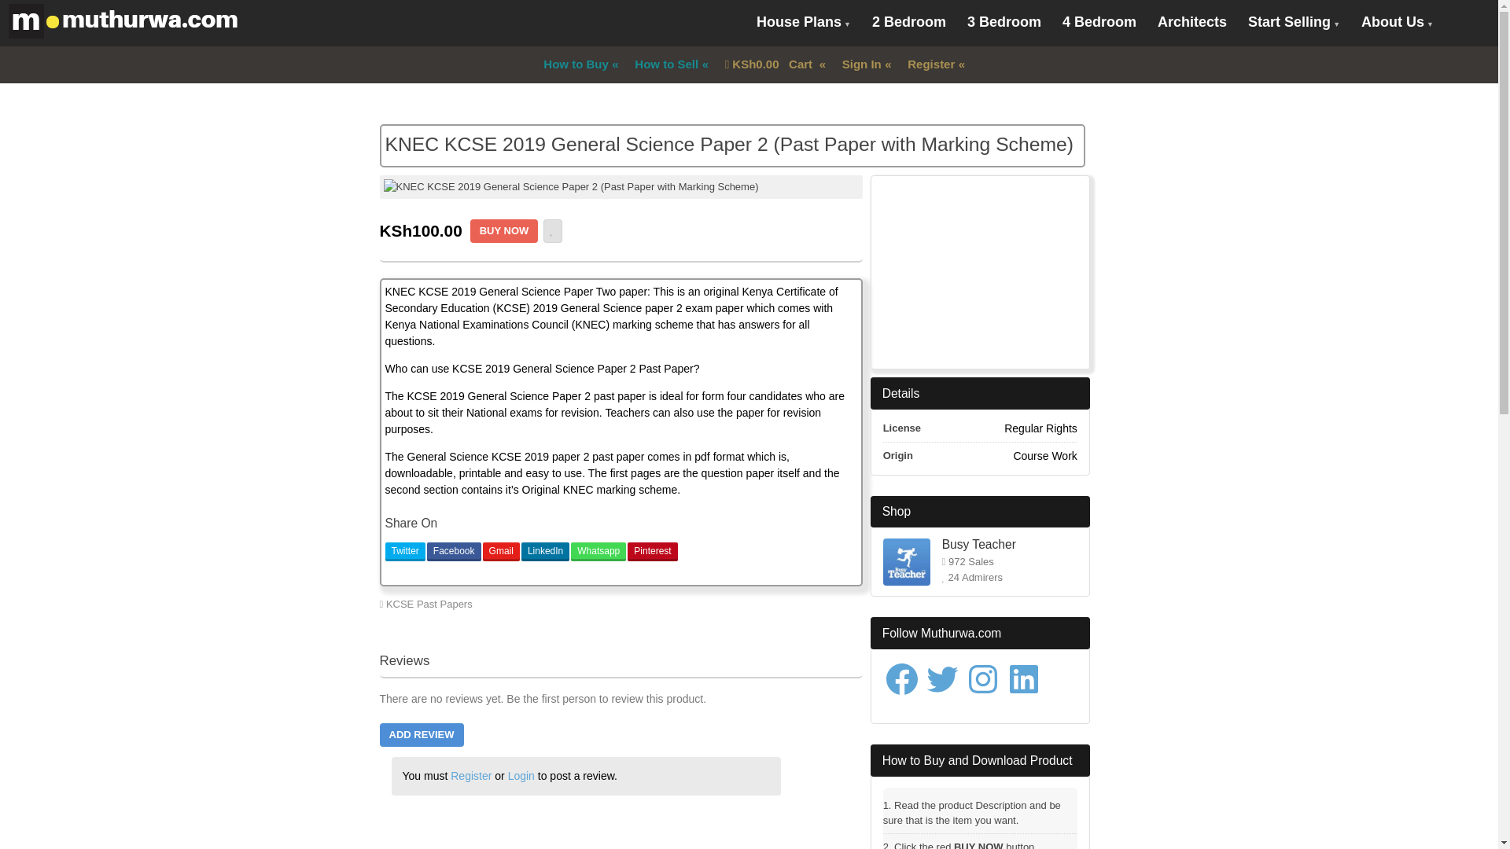  What do you see at coordinates (742, 610) in the screenshot?
I see `KNEC KCSE 2019 General Science Paper 2 Past Paper` at bounding box center [742, 610].